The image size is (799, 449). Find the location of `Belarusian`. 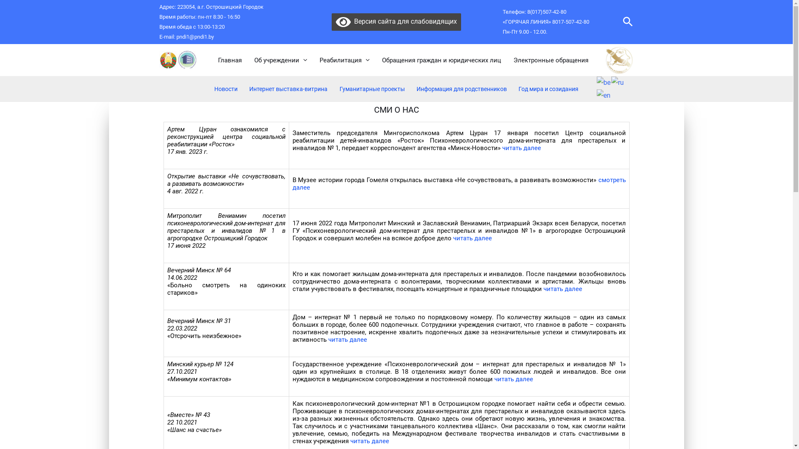

Belarusian is located at coordinates (604, 82).